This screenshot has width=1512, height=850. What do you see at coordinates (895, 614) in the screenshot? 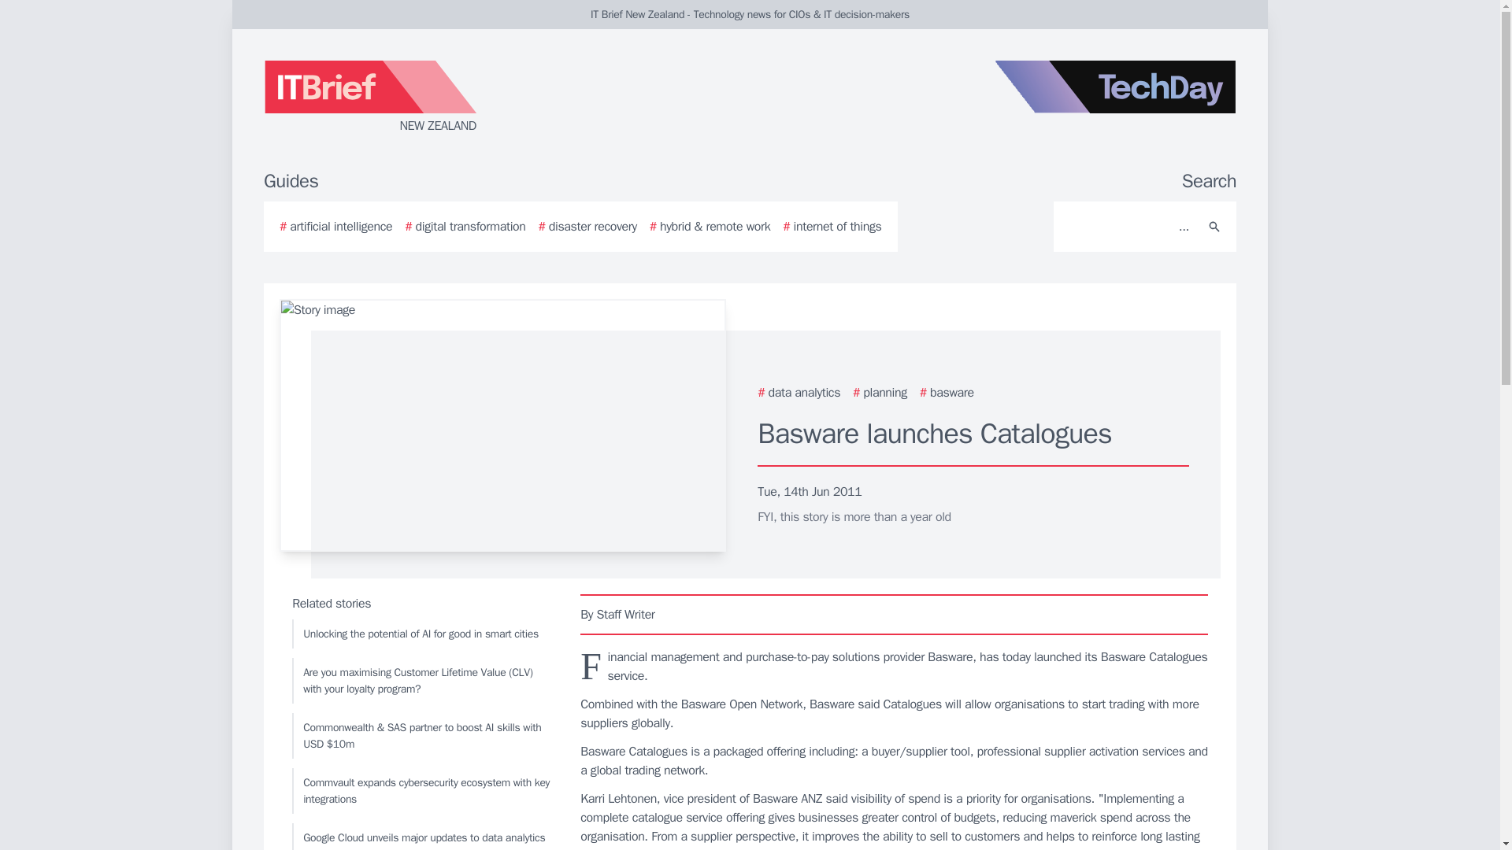
I see `By Staff Writer` at bounding box center [895, 614].